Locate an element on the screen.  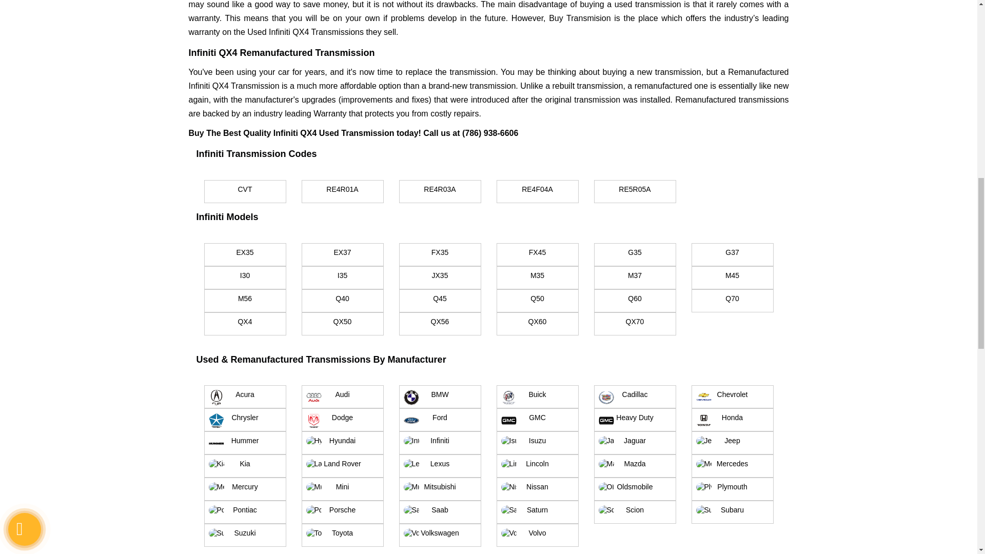
Q40 is located at coordinates (343, 301).